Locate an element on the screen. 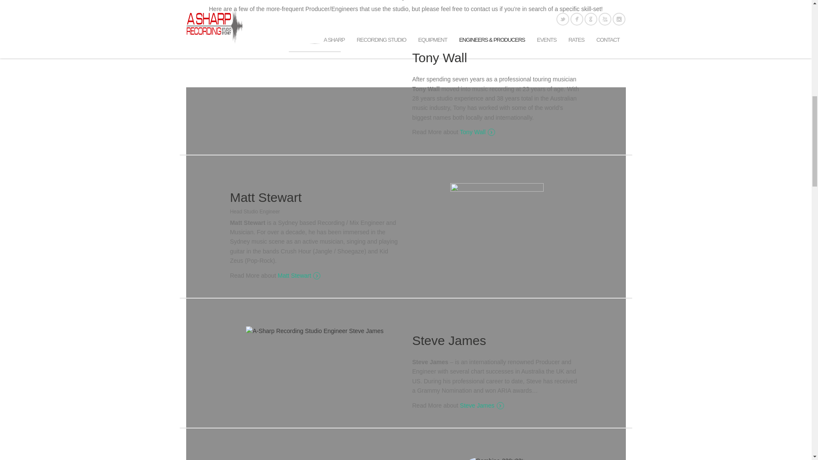  Matt Stewart is located at coordinates (299, 275).